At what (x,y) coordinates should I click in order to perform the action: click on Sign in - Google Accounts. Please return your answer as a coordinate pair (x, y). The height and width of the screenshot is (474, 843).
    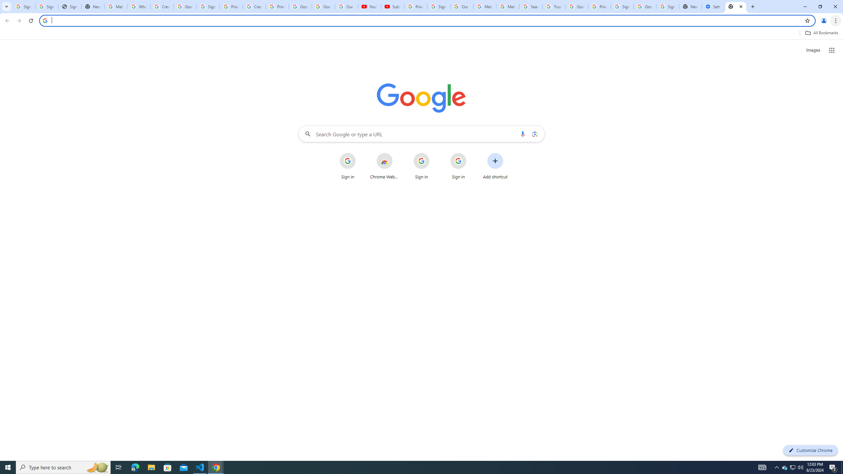
    Looking at the image, I should click on (622, 7).